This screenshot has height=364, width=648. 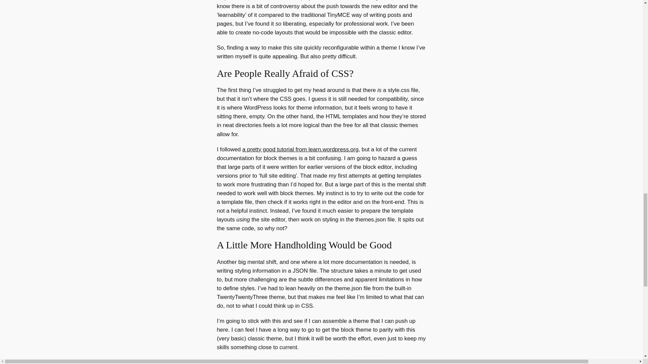 What do you see at coordinates (281, 361) in the screenshot?
I see `technology` at bounding box center [281, 361].